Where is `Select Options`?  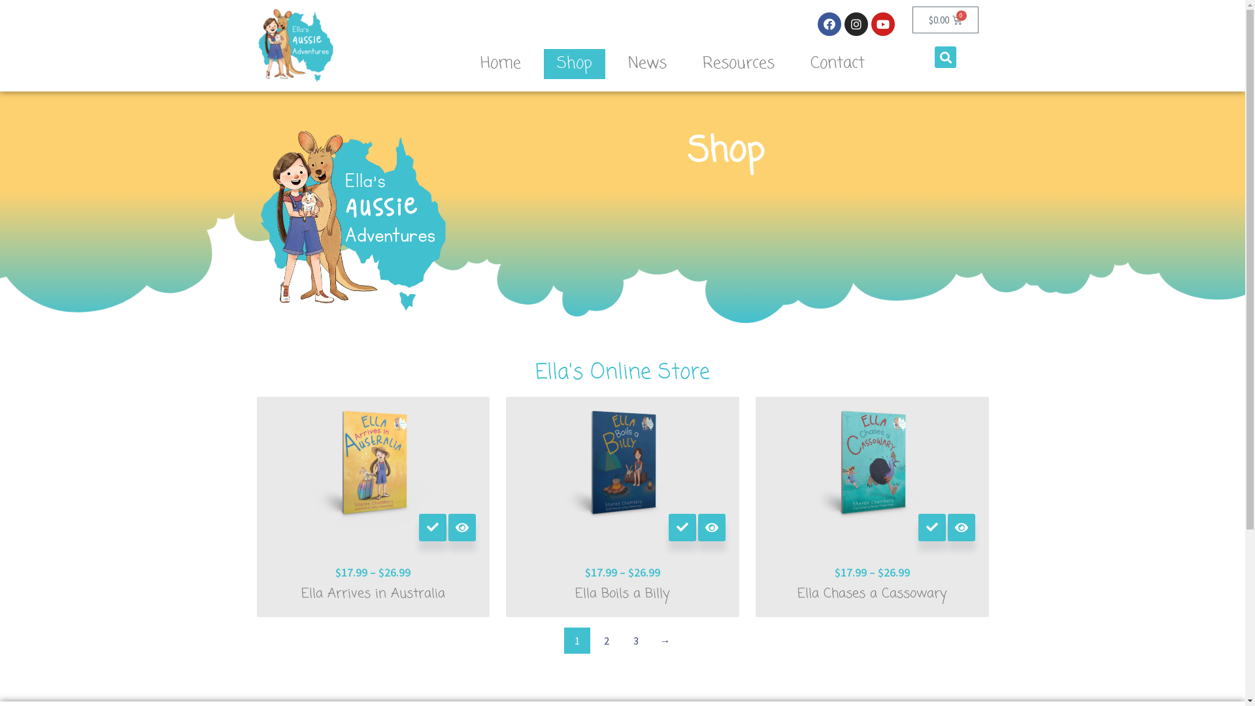 Select Options is located at coordinates (682, 528).